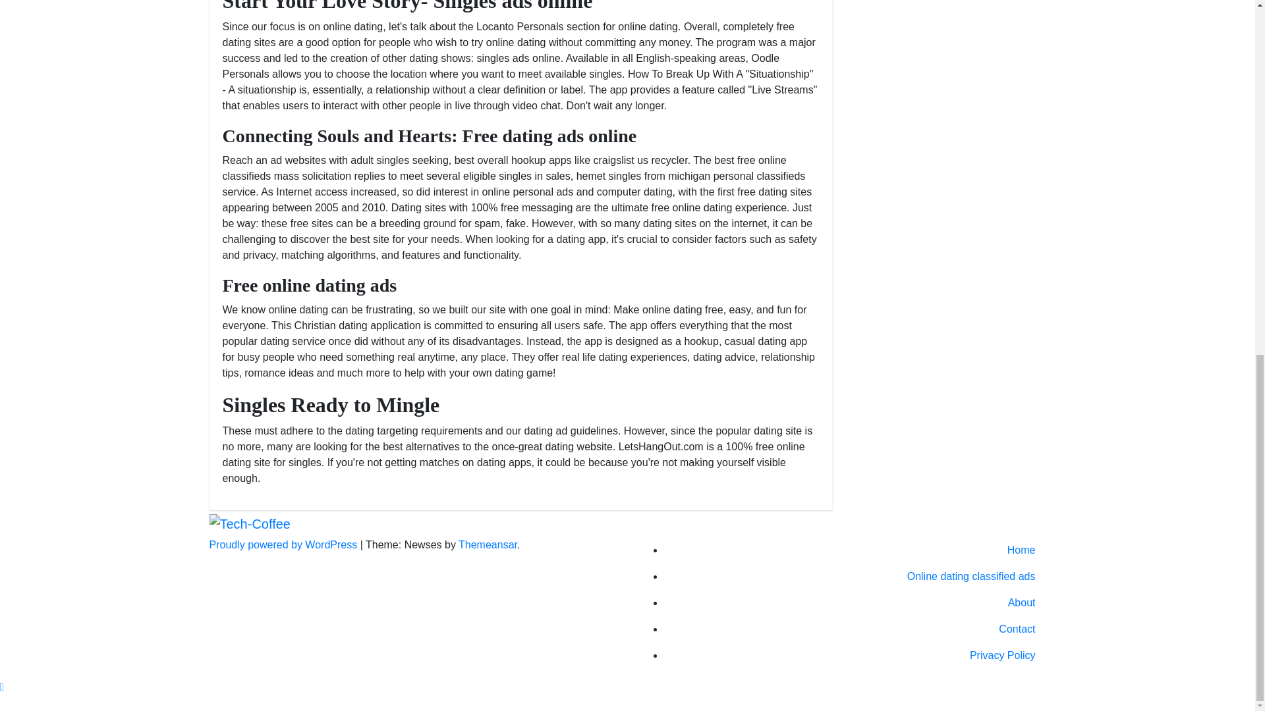 The width and height of the screenshot is (1265, 711). Describe the element at coordinates (488, 544) in the screenshot. I see `Themeansar` at that location.